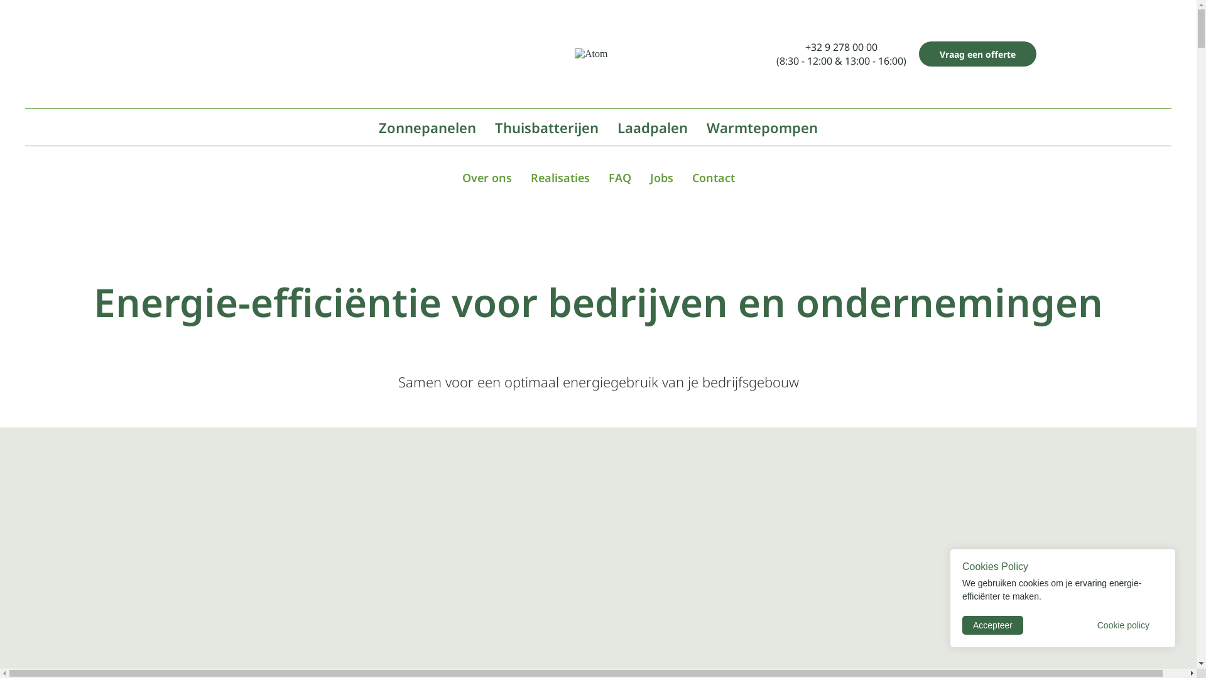 The height and width of the screenshot is (678, 1206). Describe the element at coordinates (427, 127) in the screenshot. I see `Zonnepanelen` at that location.